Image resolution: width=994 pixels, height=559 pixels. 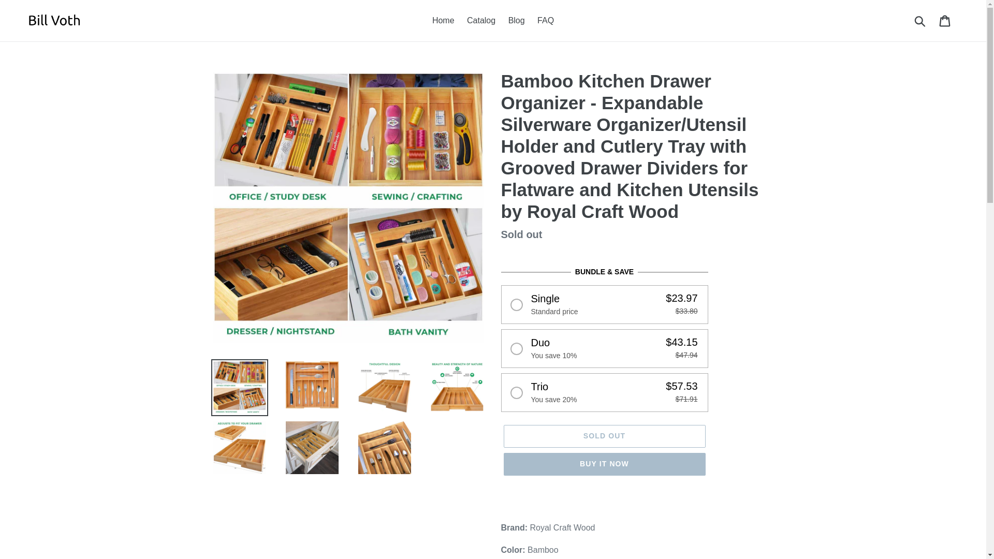 What do you see at coordinates (604, 436) in the screenshot?
I see `SOLD OUT` at bounding box center [604, 436].